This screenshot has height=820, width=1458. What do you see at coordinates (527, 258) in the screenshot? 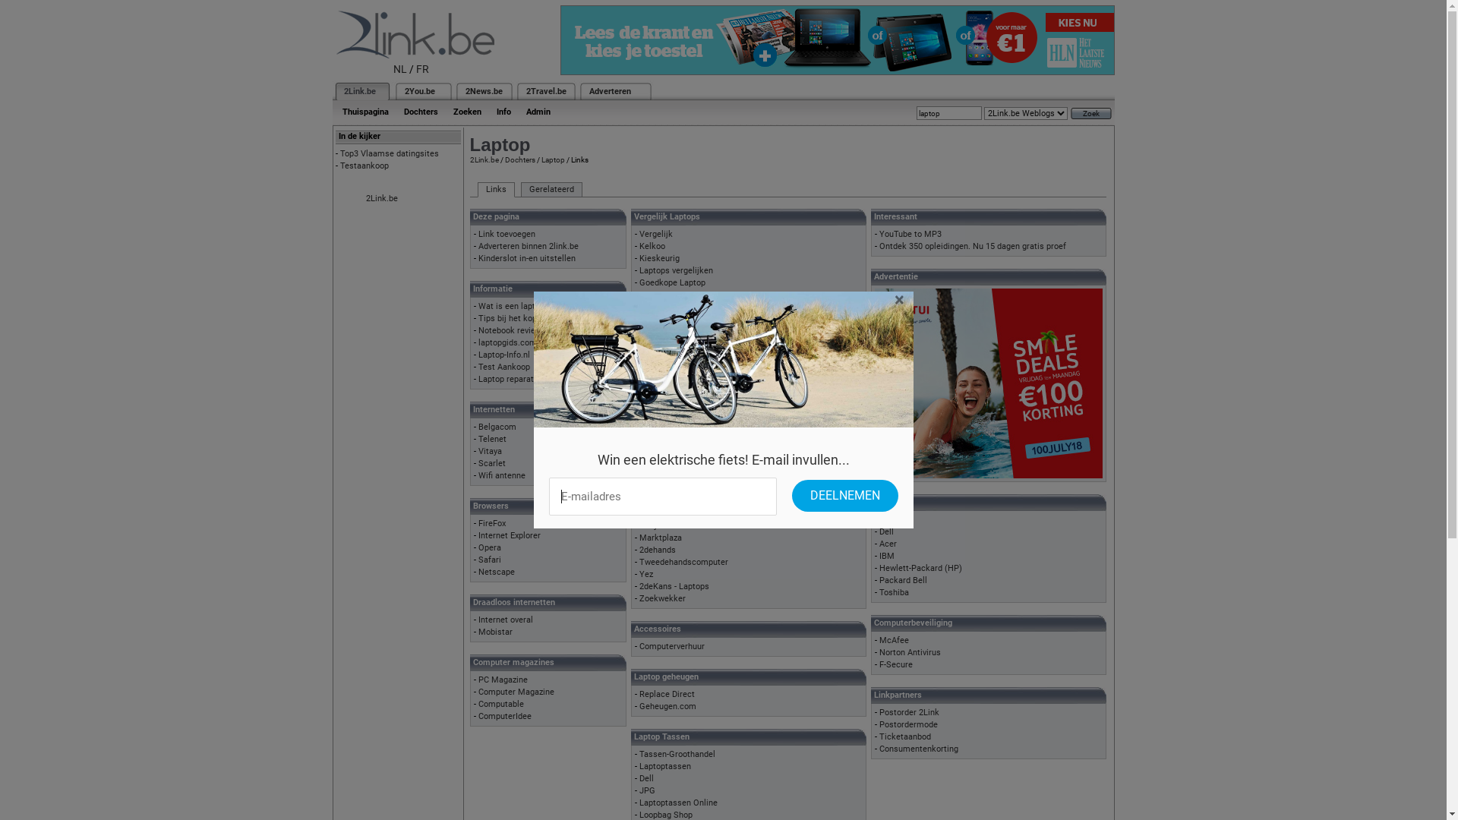
I see `Kinderslot in-en uitstellen` at bounding box center [527, 258].